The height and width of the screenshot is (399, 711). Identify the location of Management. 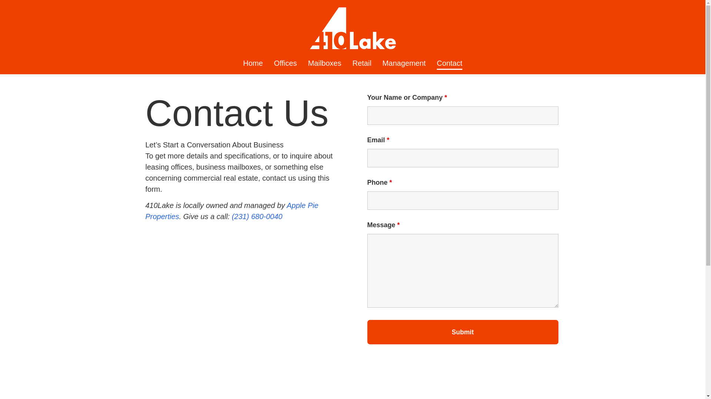
(404, 63).